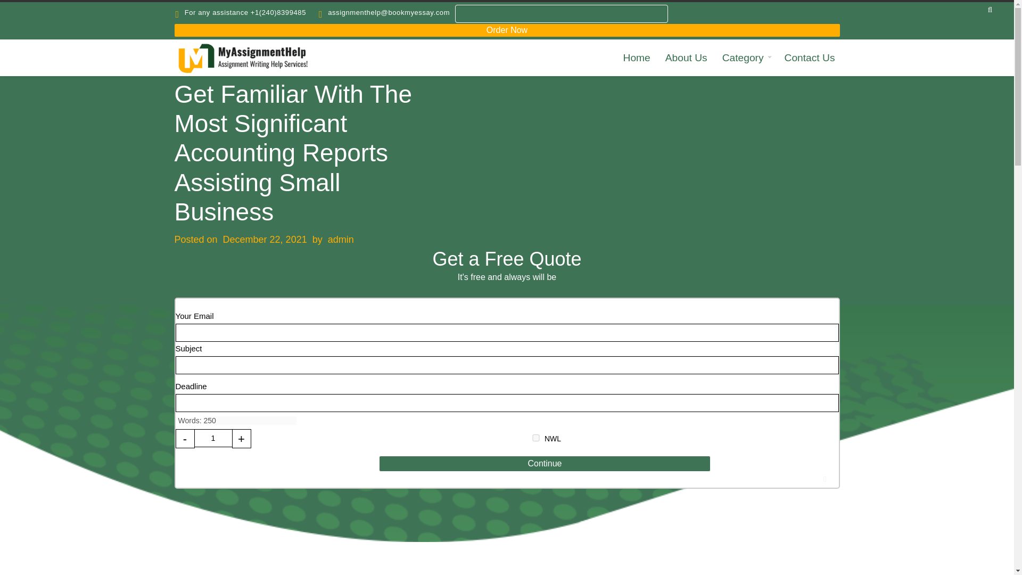  What do you see at coordinates (686, 58) in the screenshot?
I see `About Us` at bounding box center [686, 58].